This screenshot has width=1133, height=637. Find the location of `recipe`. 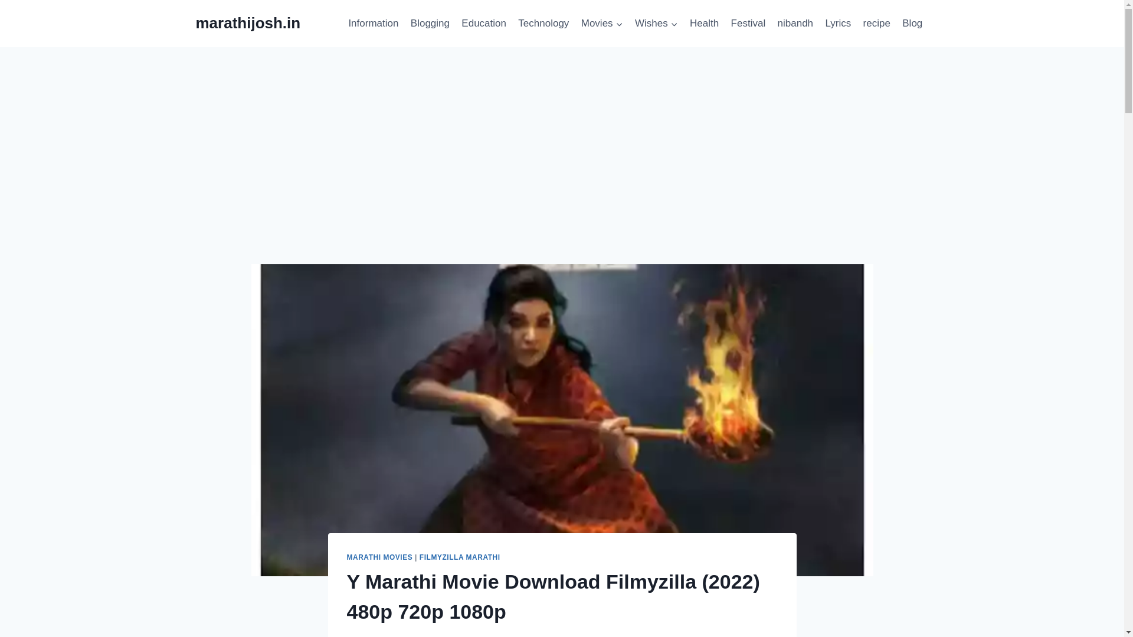

recipe is located at coordinates (876, 24).